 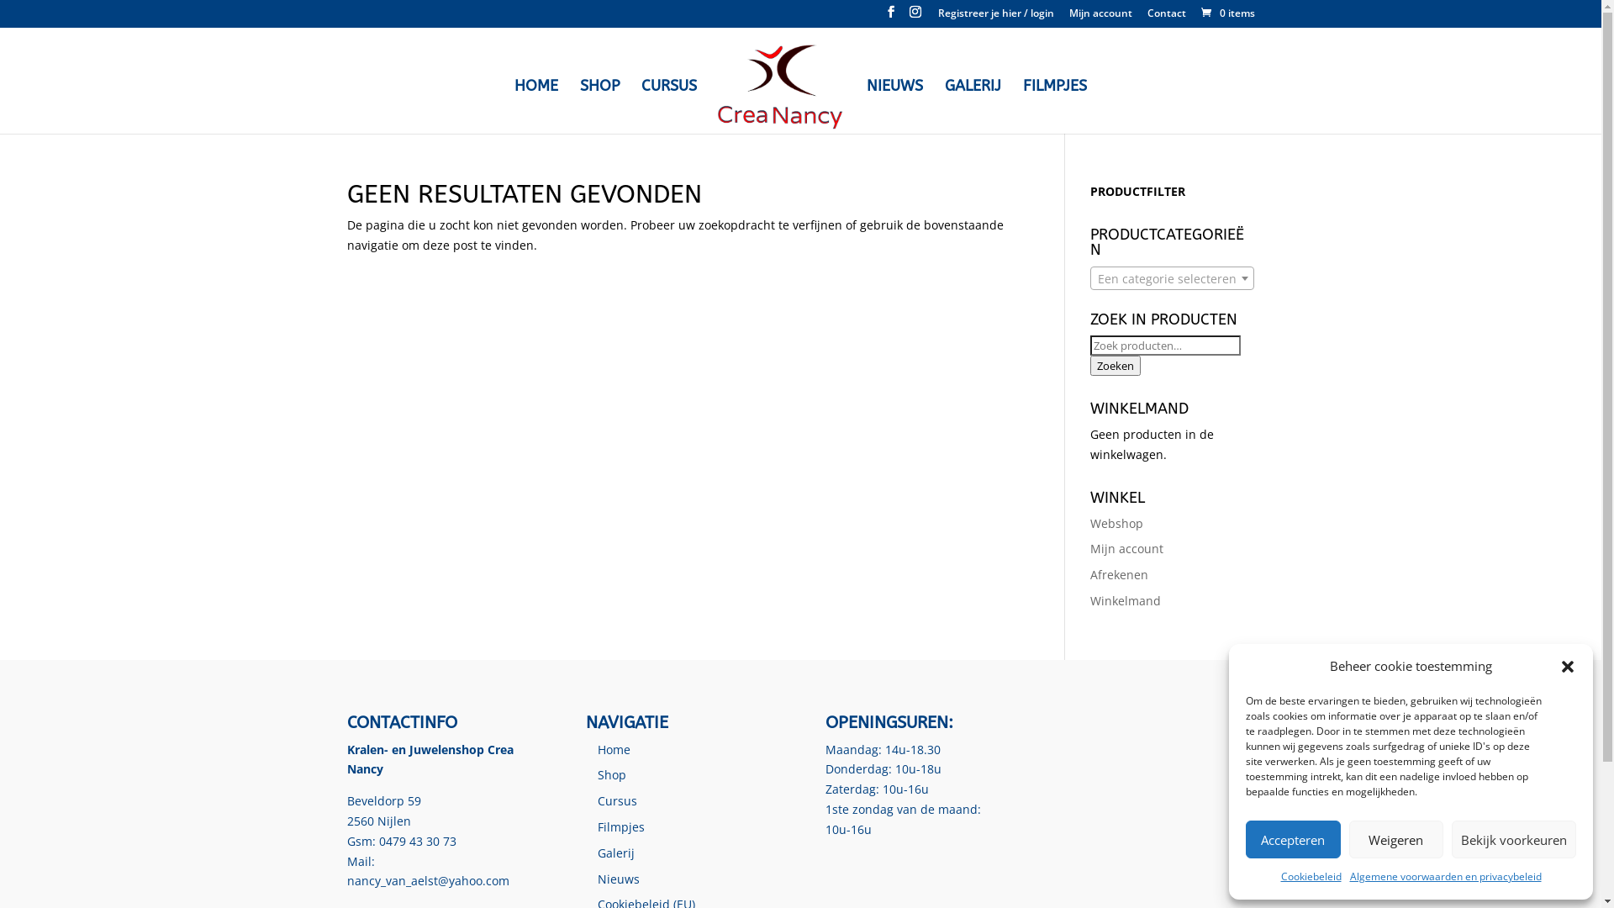 I want to click on Registreer je hier / login, so click(x=996, y=17).